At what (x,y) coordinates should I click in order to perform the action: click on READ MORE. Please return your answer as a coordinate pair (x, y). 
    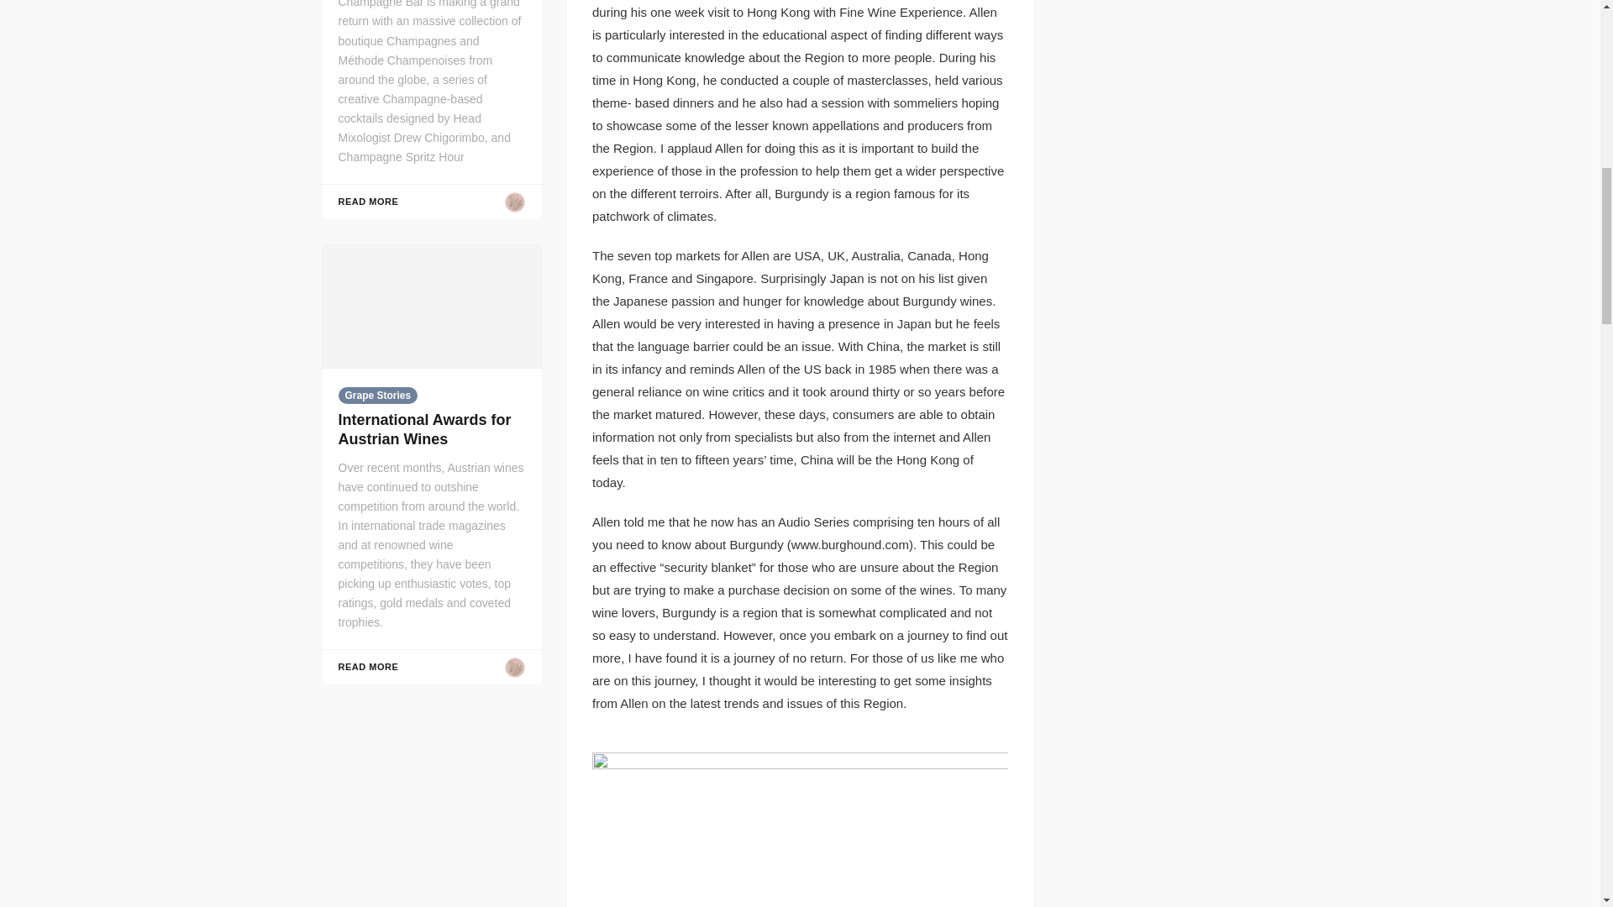
    Looking at the image, I should click on (368, 202).